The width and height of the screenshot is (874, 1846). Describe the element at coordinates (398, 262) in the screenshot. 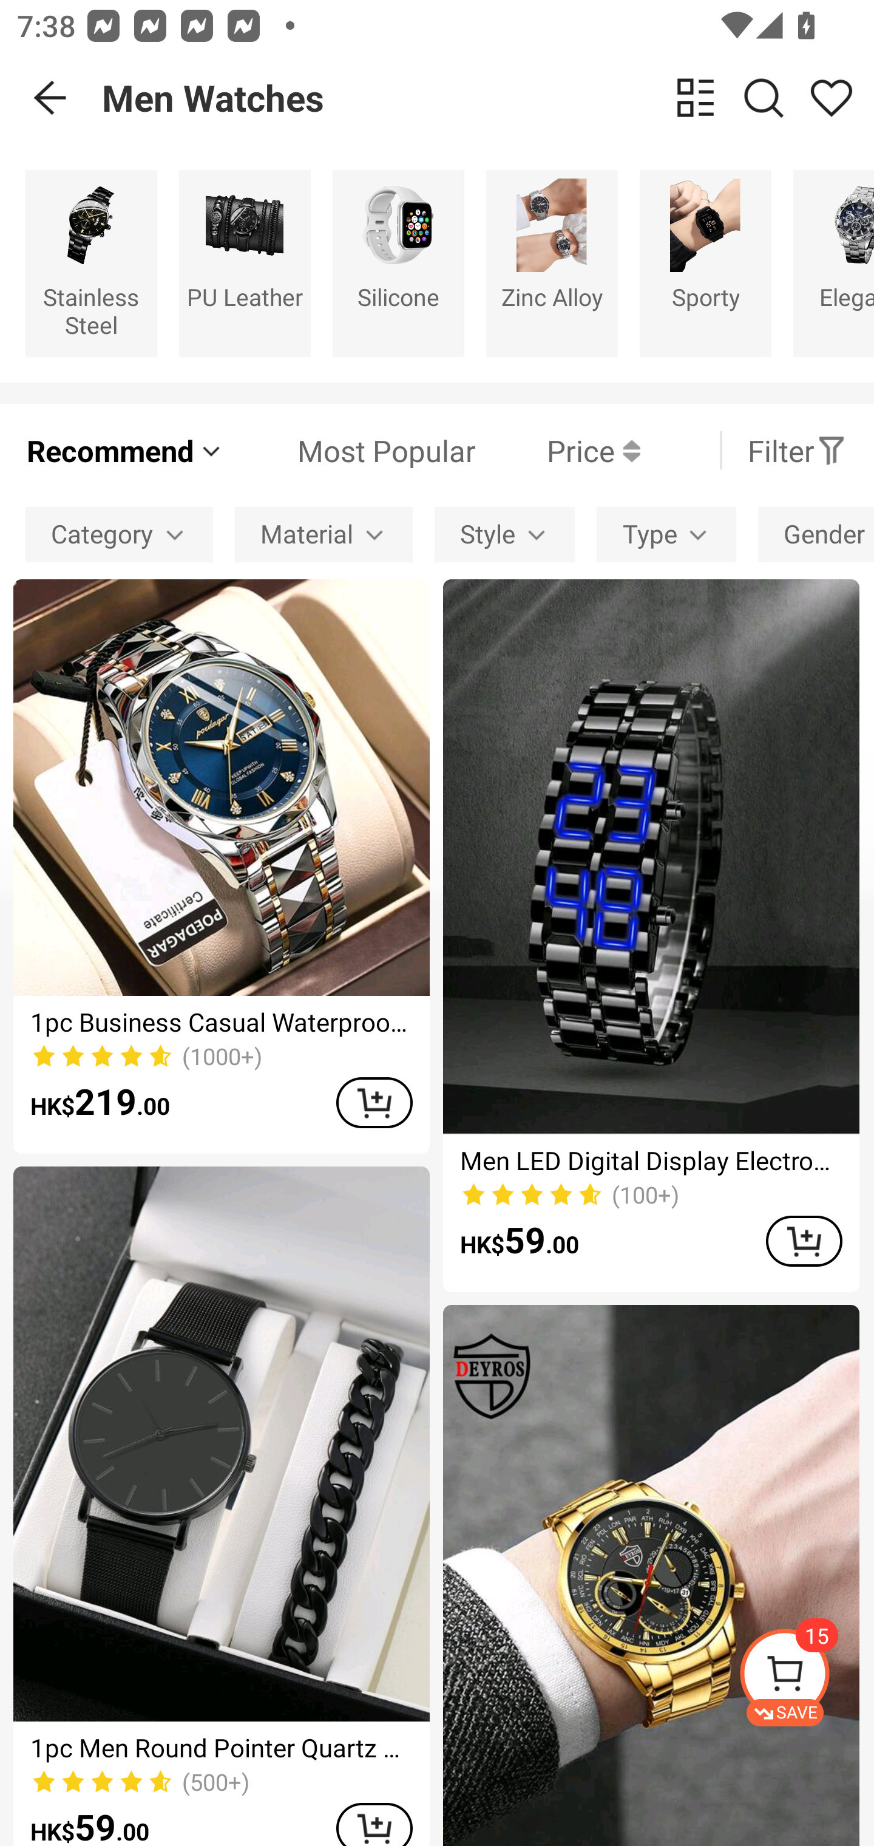

I see `Silicone` at that location.